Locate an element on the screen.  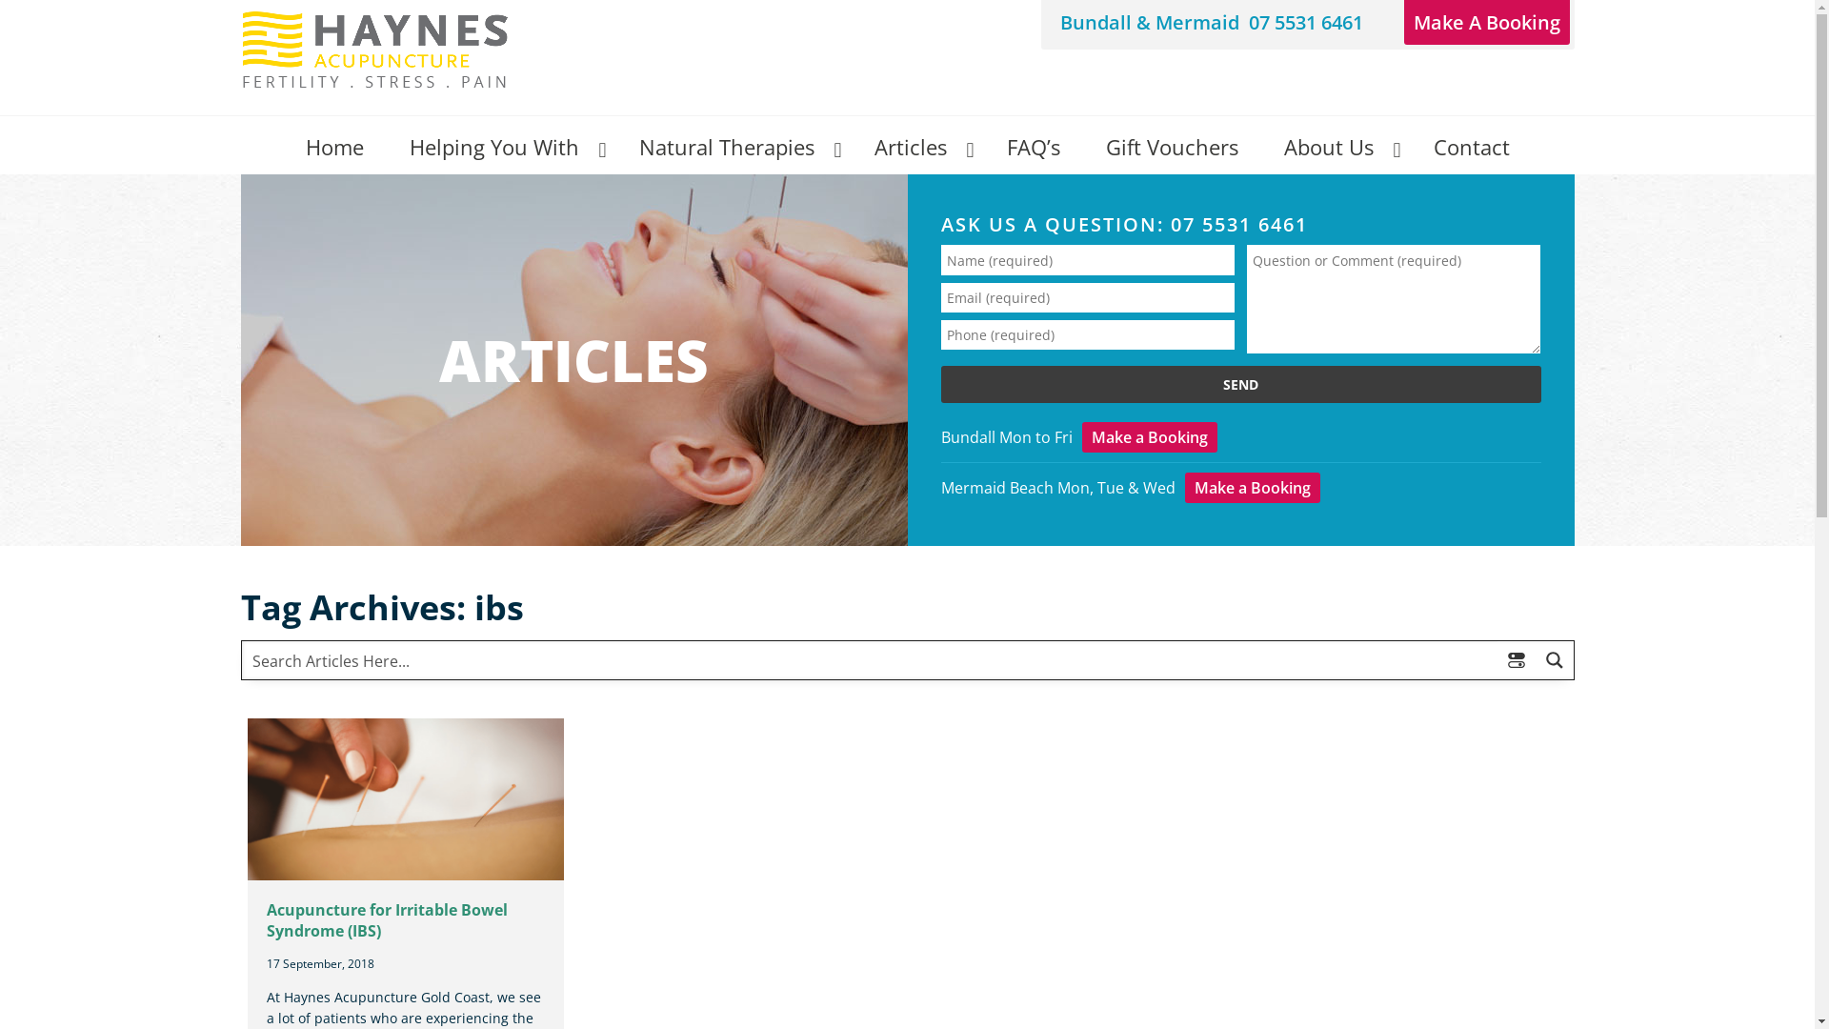
 Bundall & Mermaid  07 5531 6461 is located at coordinates (1210, 23).